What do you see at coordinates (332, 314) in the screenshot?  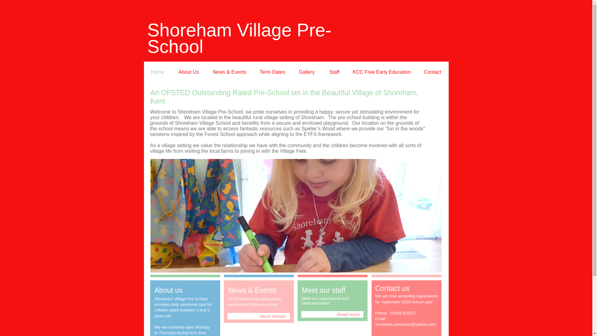 I see `Read more` at bounding box center [332, 314].